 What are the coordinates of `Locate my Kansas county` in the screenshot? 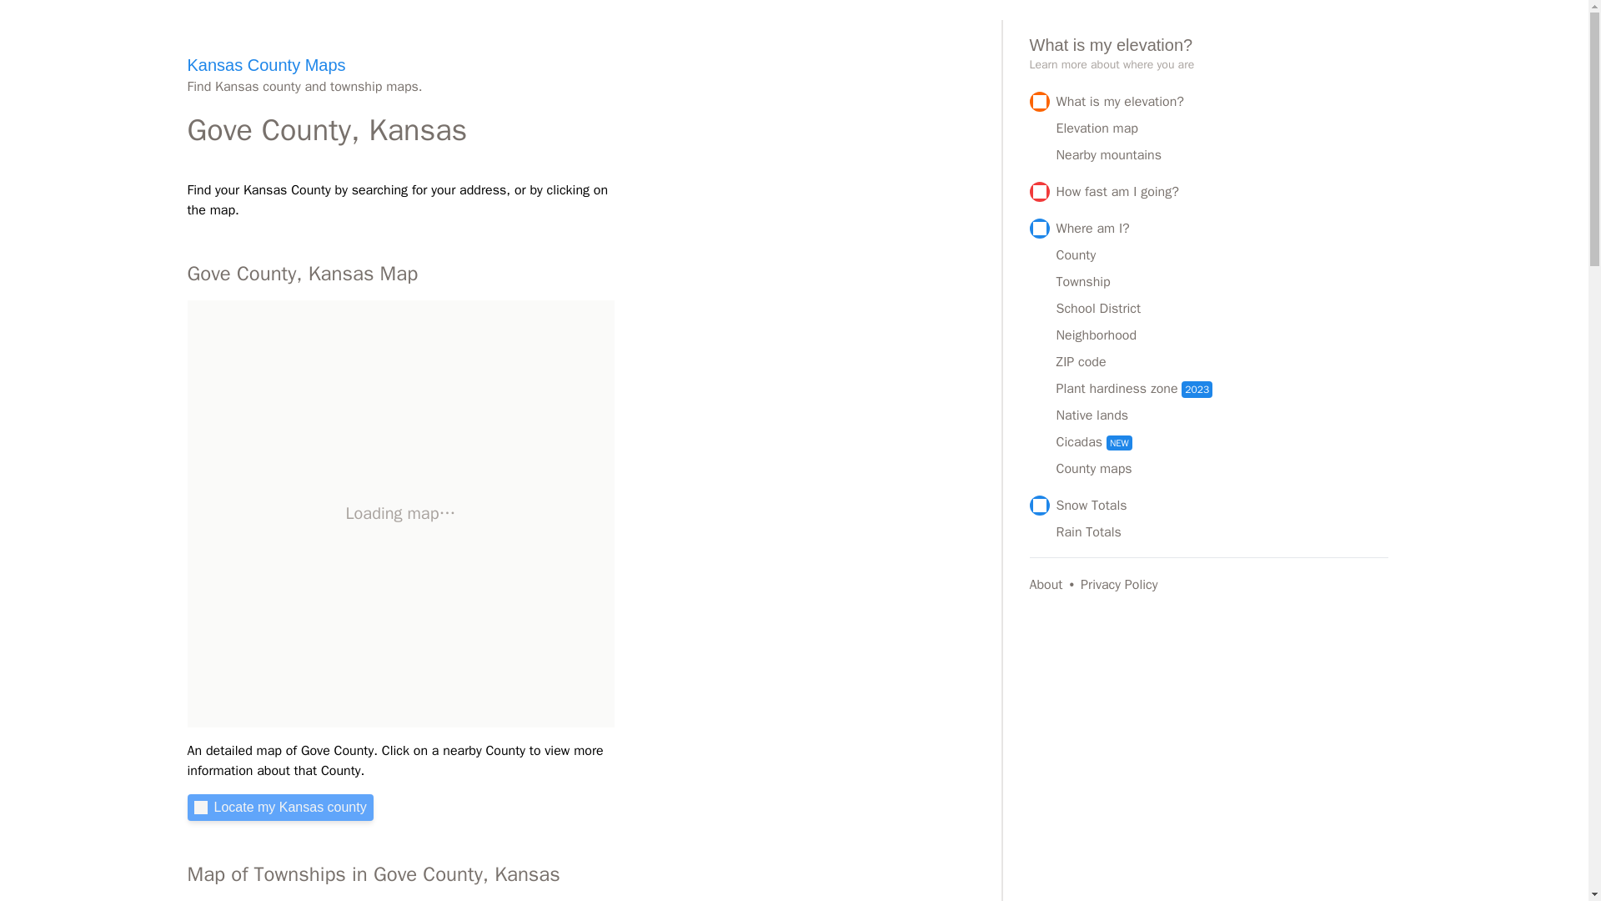 It's located at (280, 807).